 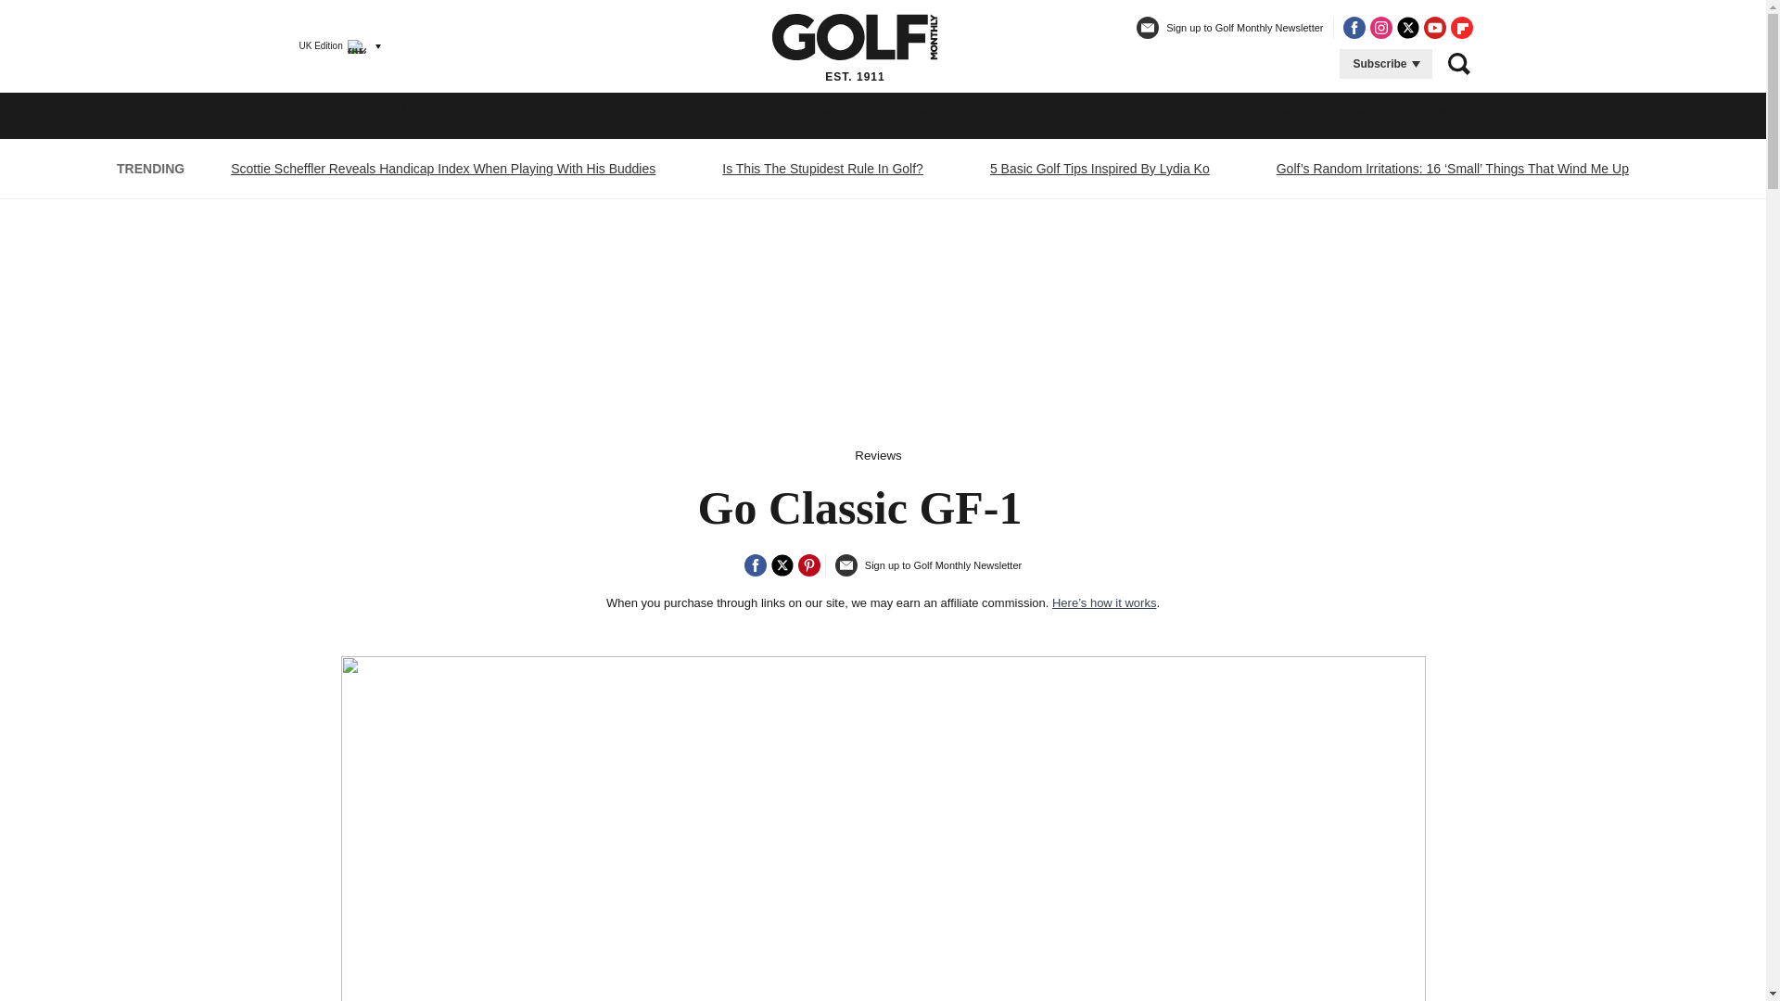 I want to click on FEATURES, so click(x=953, y=111).